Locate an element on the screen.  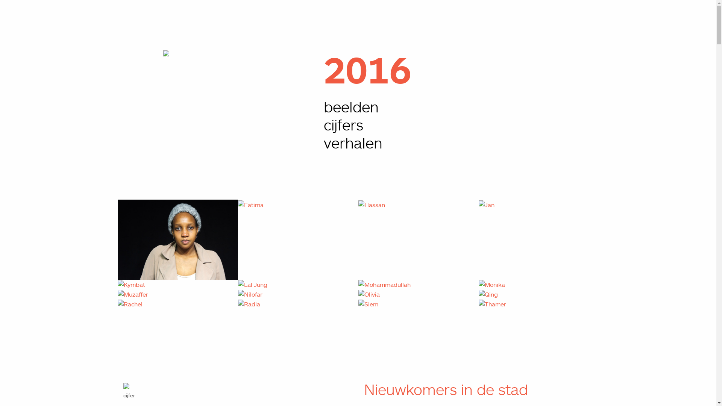
Mohammadullah is located at coordinates (384, 285).